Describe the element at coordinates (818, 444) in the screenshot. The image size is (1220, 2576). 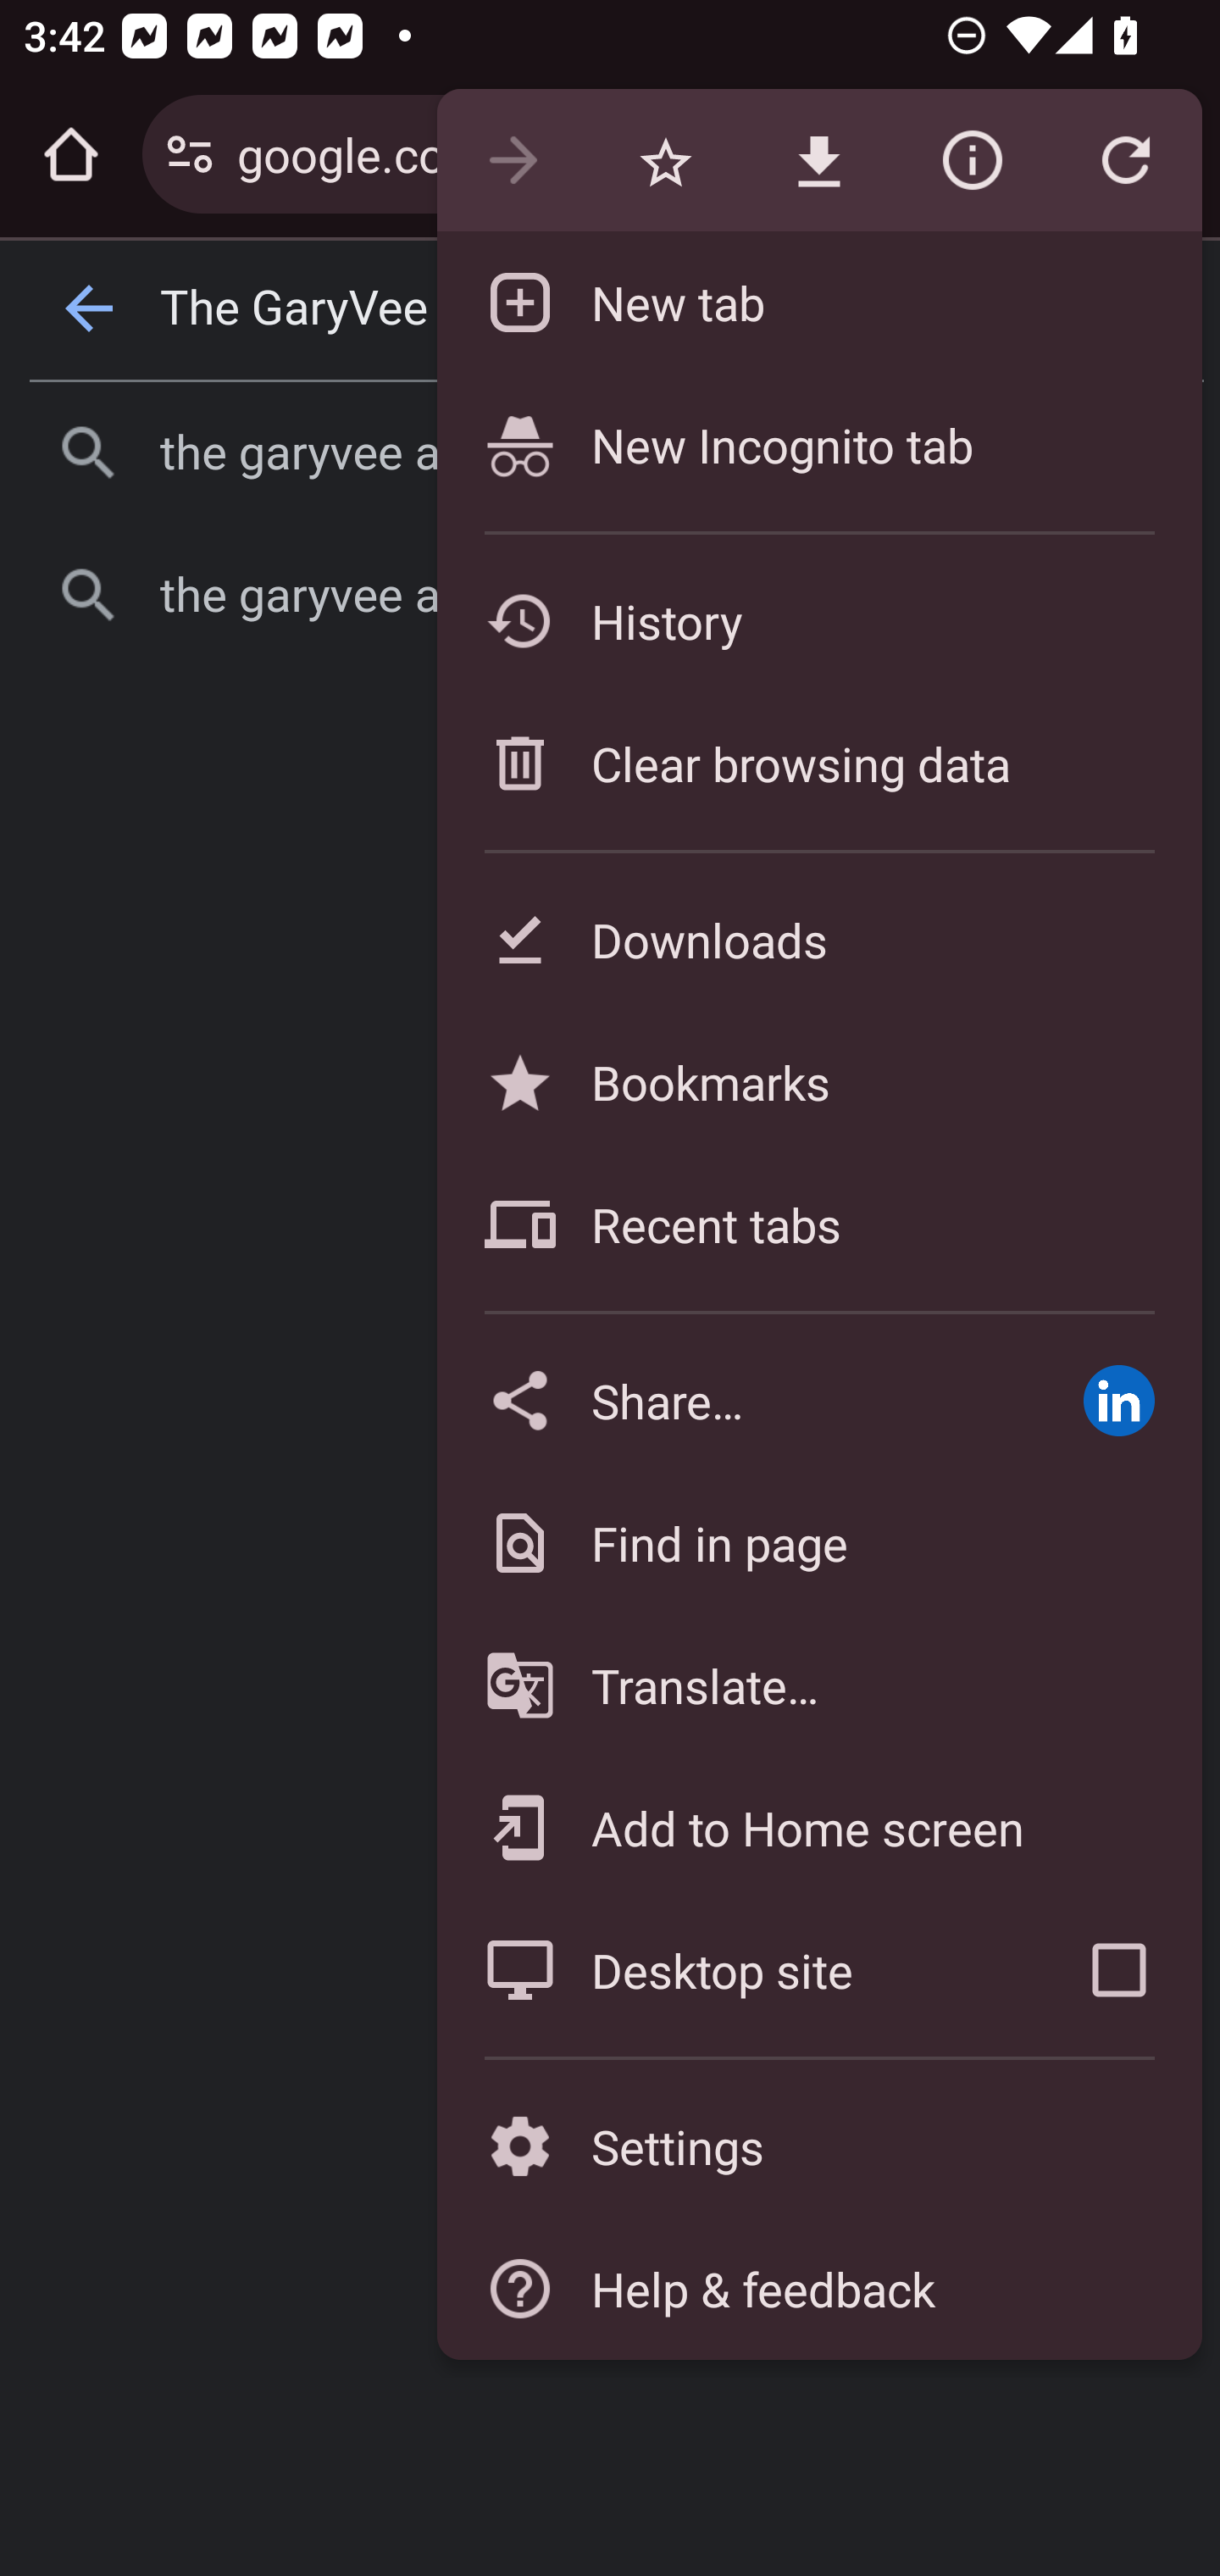
I see `New Incognito tab` at that location.